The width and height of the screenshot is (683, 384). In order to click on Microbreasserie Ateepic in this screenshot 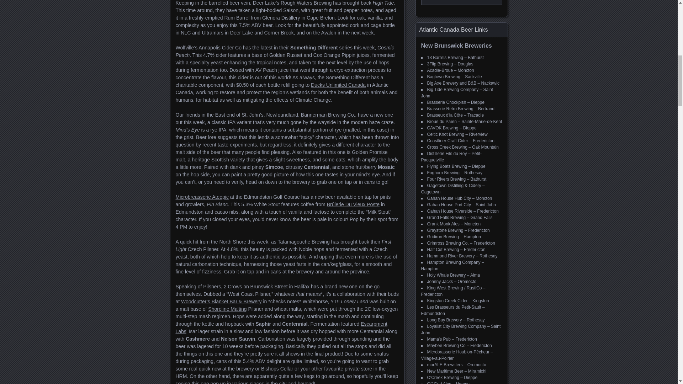, I will do `click(202, 197)`.